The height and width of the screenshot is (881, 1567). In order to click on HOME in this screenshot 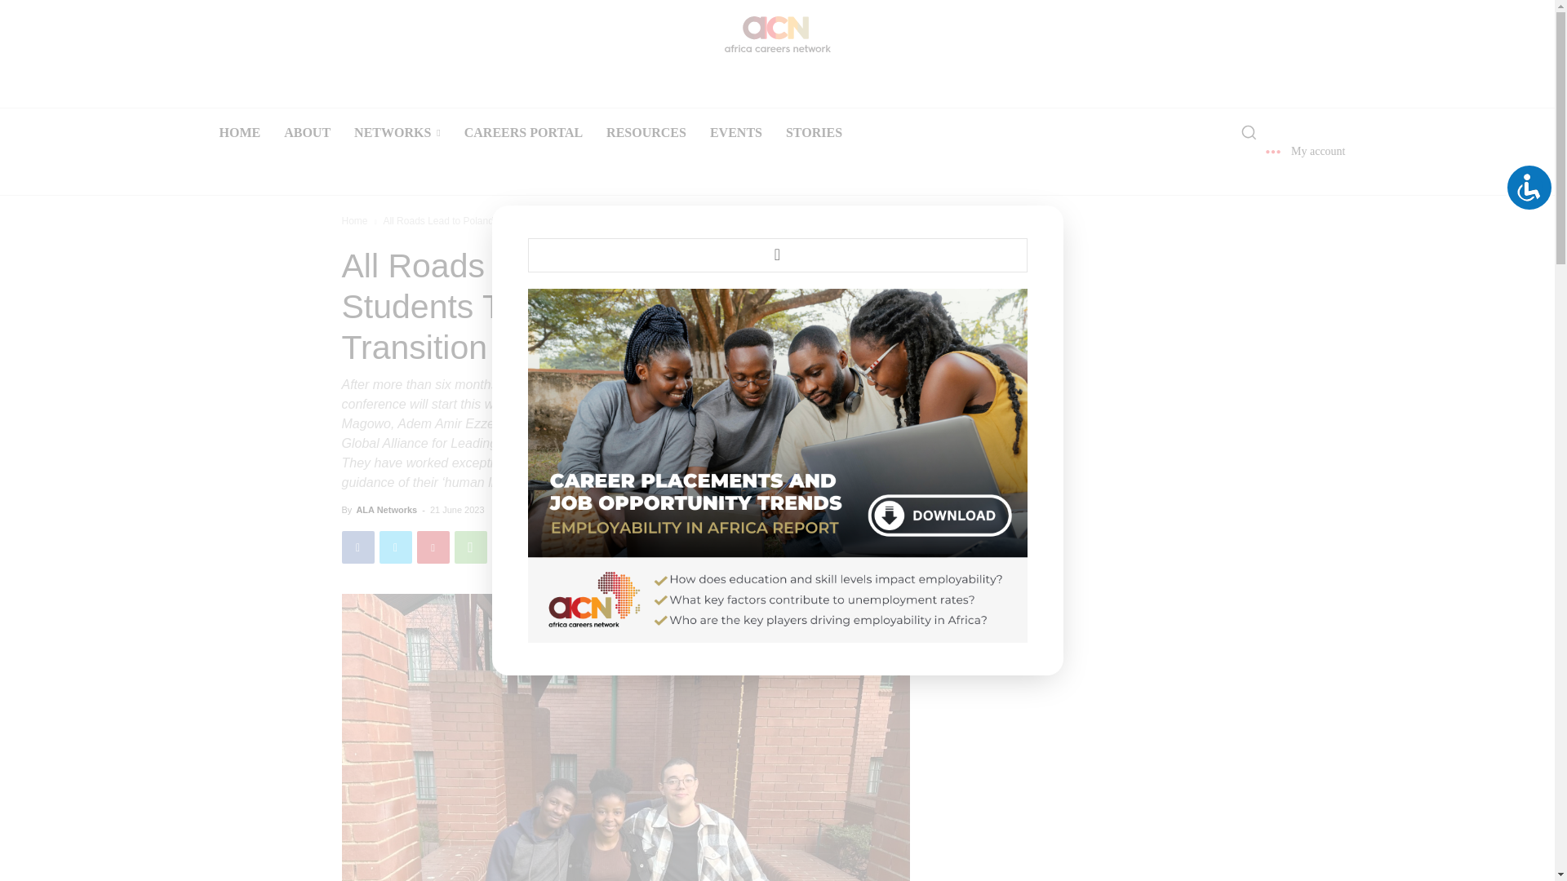, I will do `click(238, 132)`.